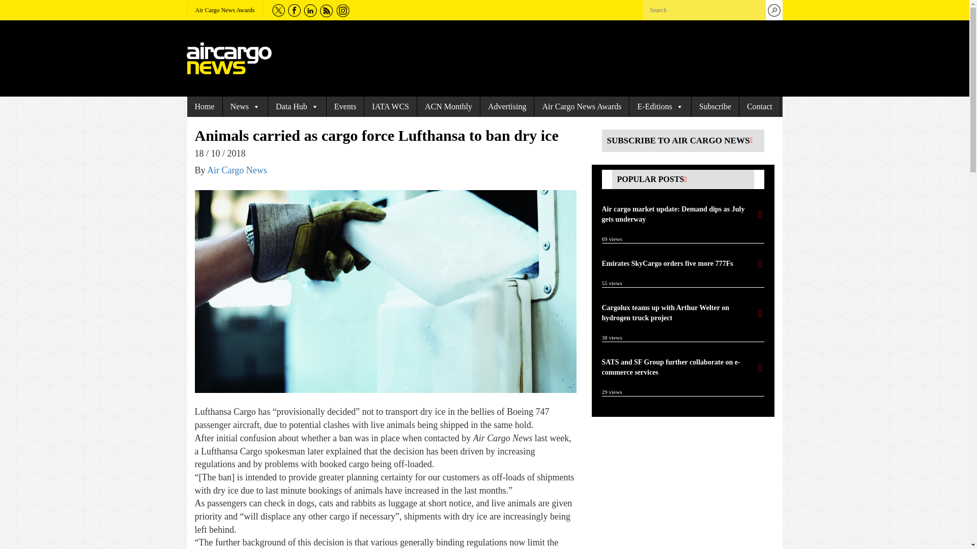 The height and width of the screenshot is (549, 977). Describe the element at coordinates (678, 489) in the screenshot. I see `3rd party ad content` at that location.